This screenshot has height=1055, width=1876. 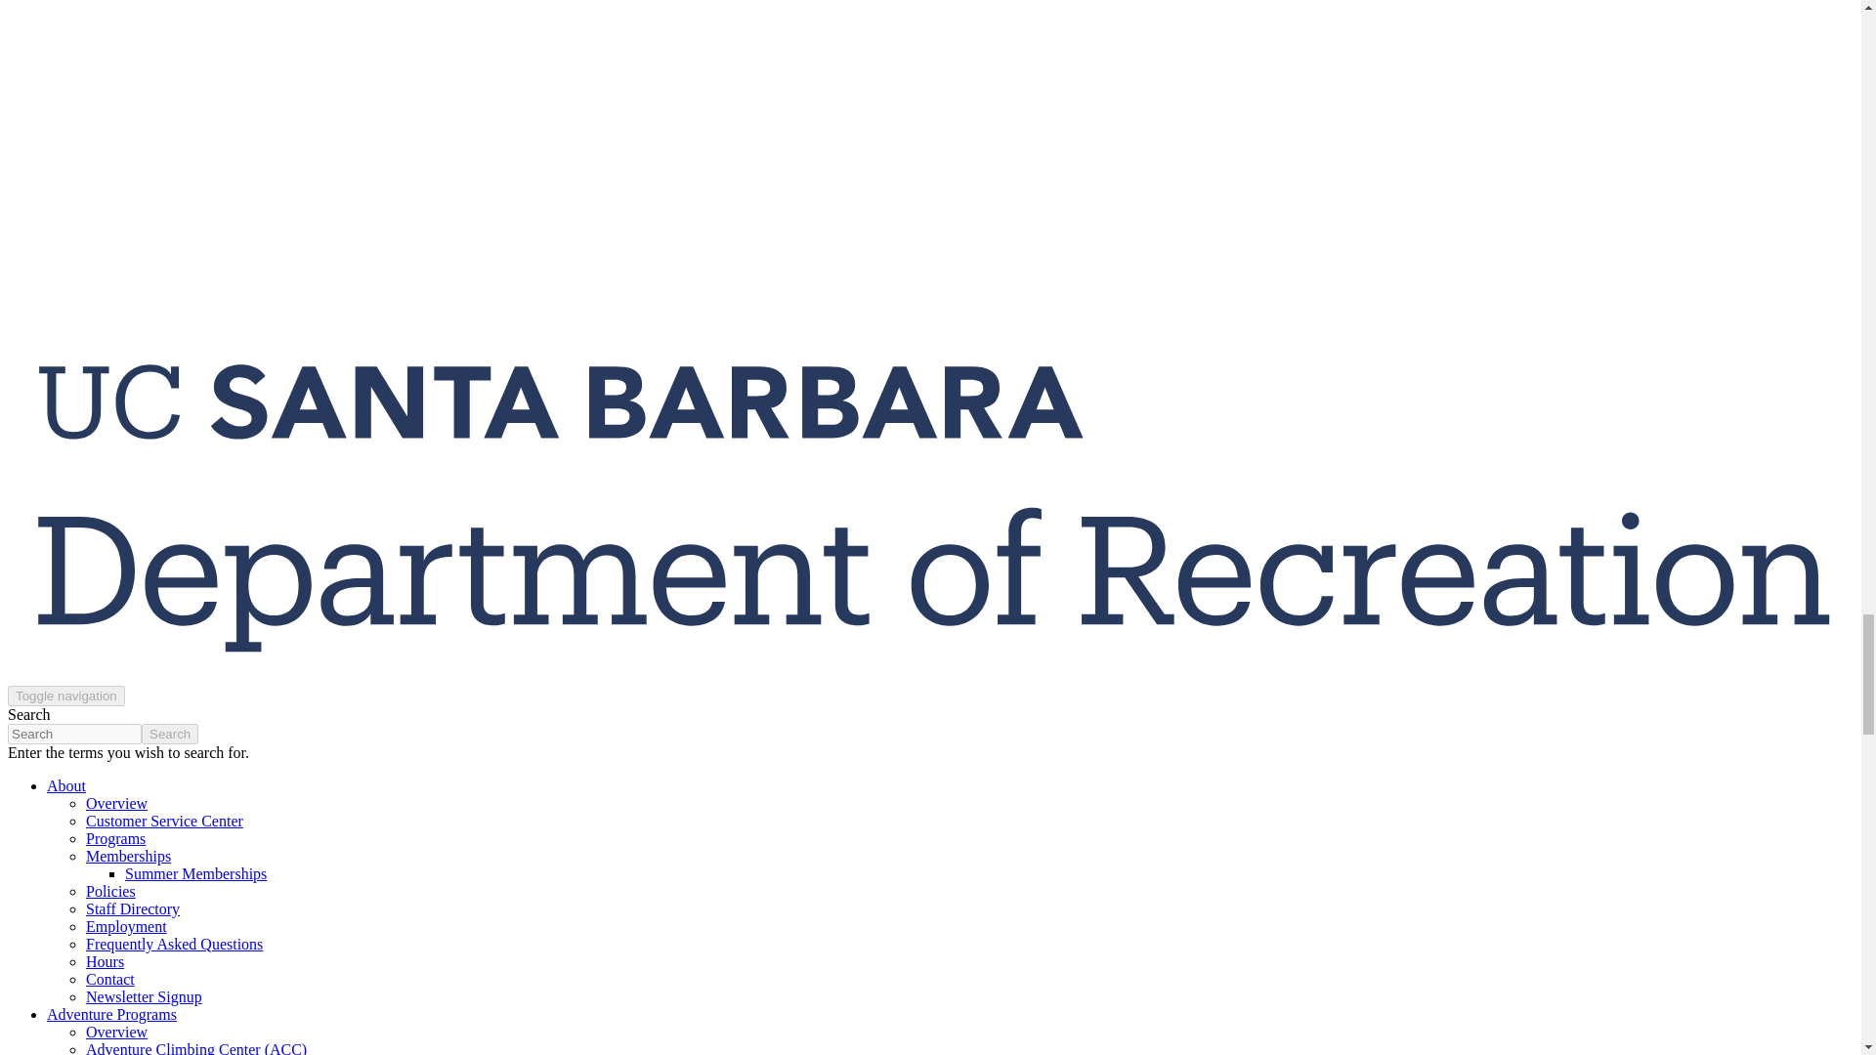 What do you see at coordinates (117, 1032) in the screenshot?
I see `Overview` at bounding box center [117, 1032].